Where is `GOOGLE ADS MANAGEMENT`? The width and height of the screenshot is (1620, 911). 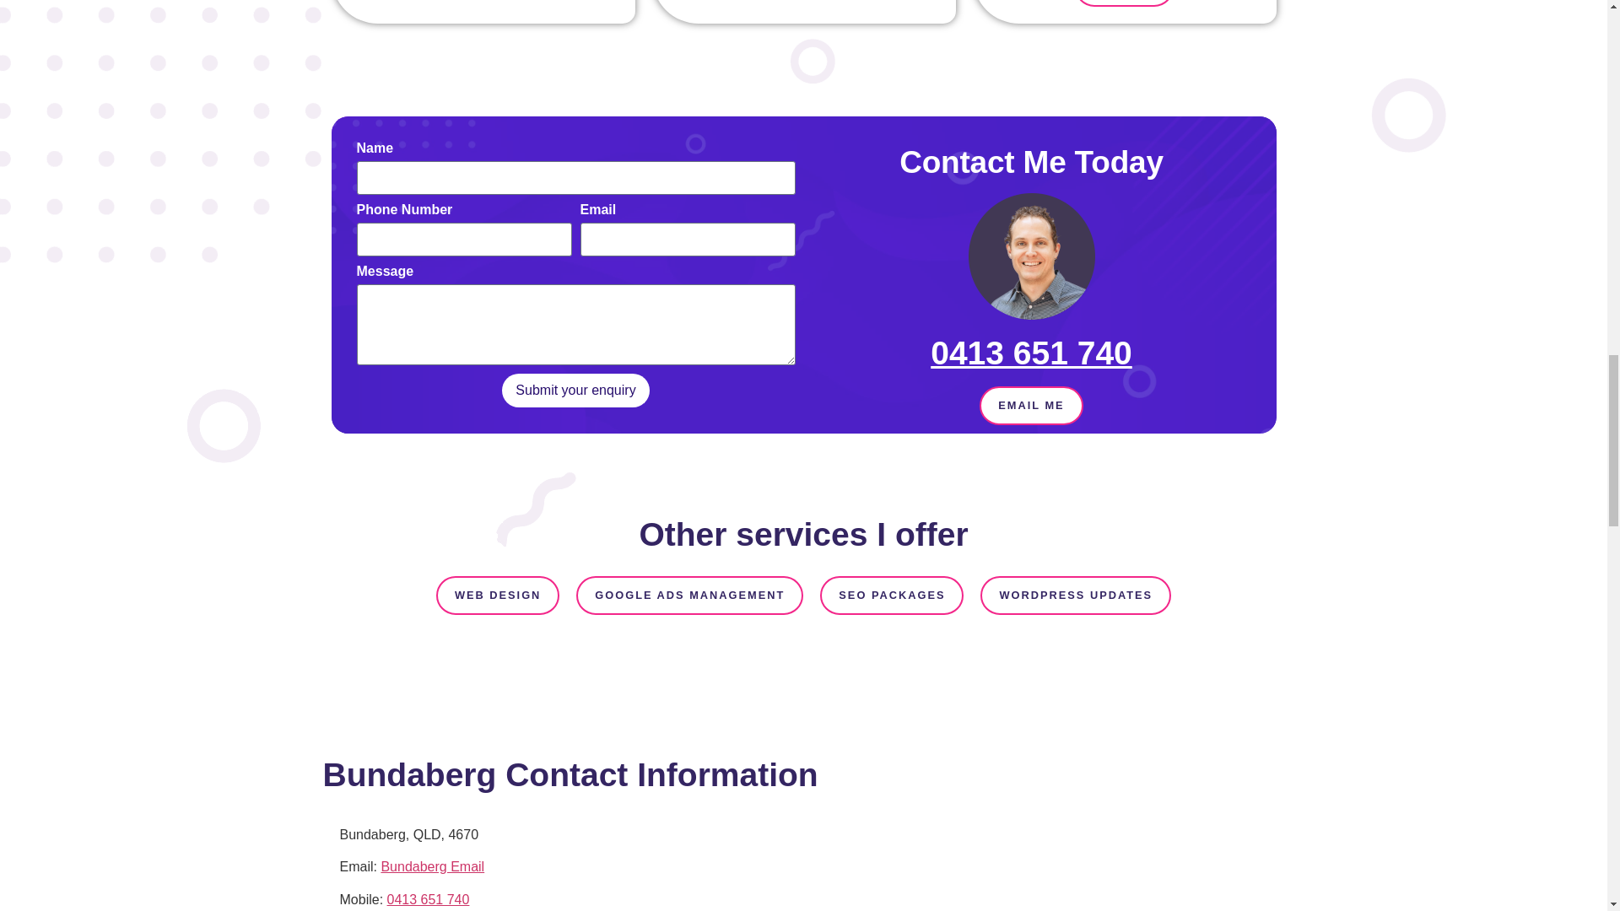 GOOGLE ADS MANAGEMENT is located at coordinates (690, 596).